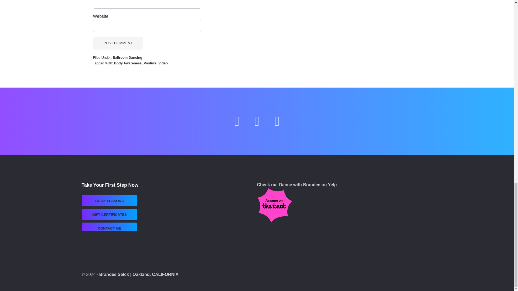  I want to click on Email, so click(237, 124).